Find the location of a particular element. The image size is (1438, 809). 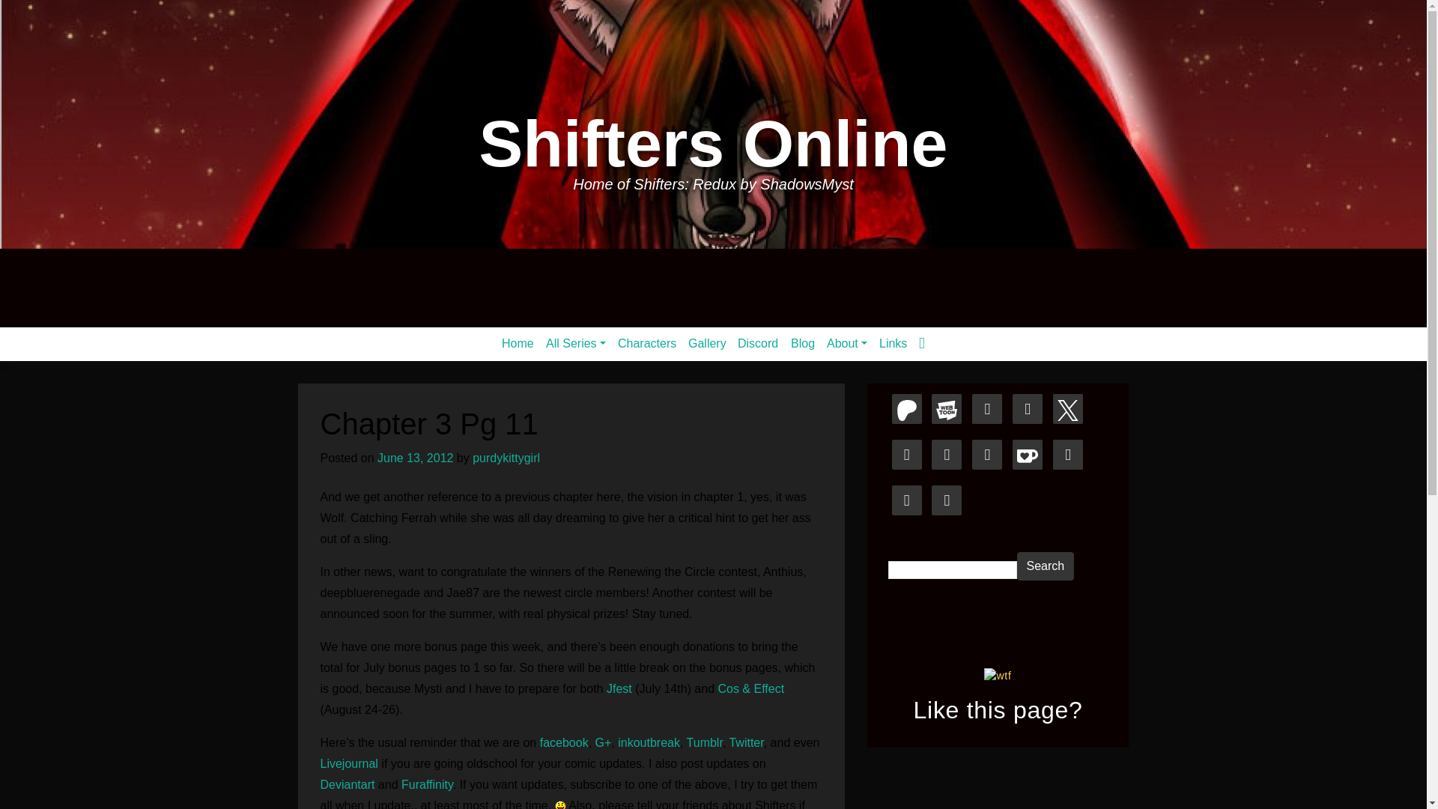

facebook is located at coordinates (564, 742).